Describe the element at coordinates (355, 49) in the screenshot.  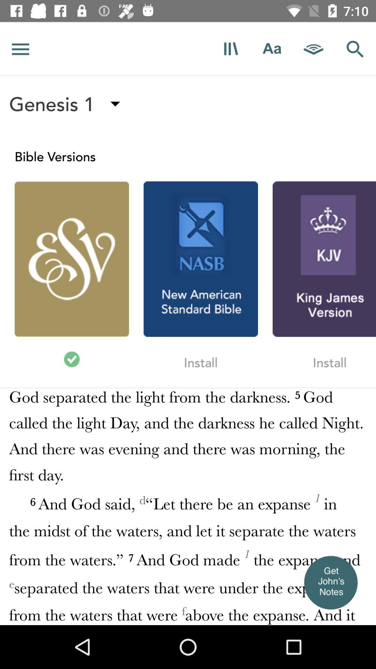
I see `shows search option` at that location.